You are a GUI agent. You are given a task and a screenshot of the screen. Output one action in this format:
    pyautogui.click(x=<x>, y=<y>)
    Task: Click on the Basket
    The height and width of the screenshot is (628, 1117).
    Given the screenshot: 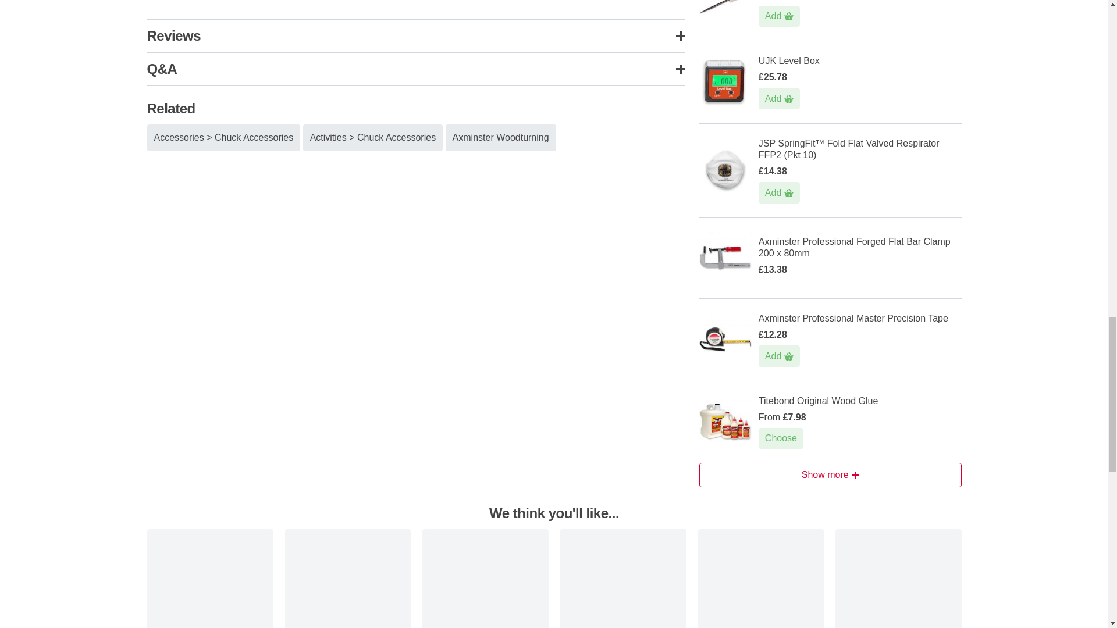 What is the action you would take?
    pyautogui.click(x=788, y=193)
    